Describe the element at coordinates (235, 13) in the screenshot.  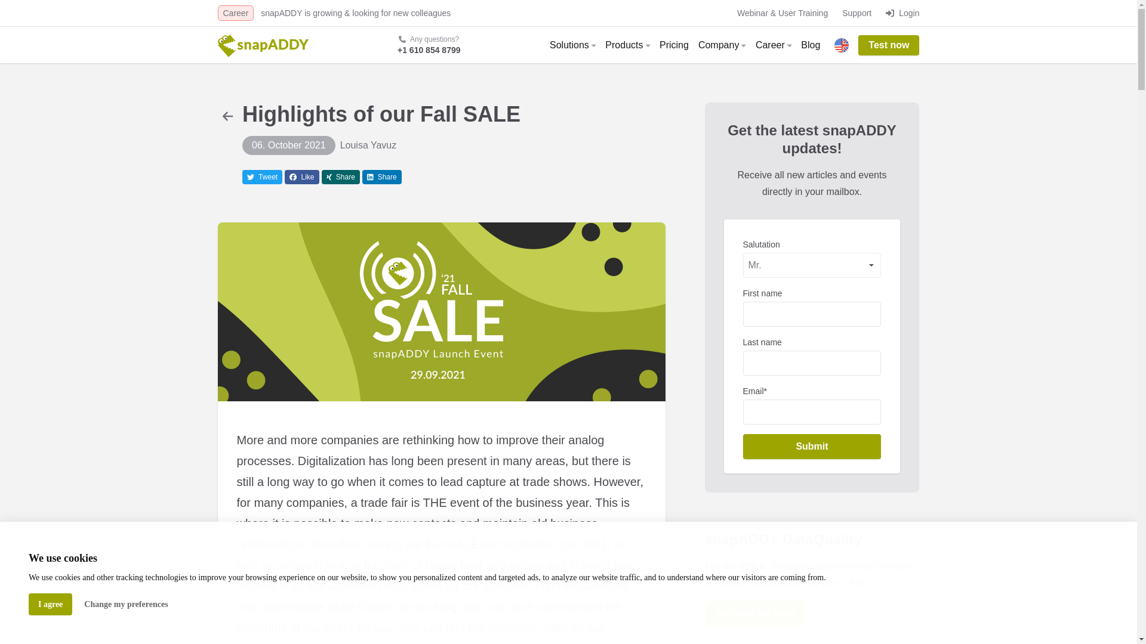
I see `Karriere bei der snapADDY GmbH` at that location.